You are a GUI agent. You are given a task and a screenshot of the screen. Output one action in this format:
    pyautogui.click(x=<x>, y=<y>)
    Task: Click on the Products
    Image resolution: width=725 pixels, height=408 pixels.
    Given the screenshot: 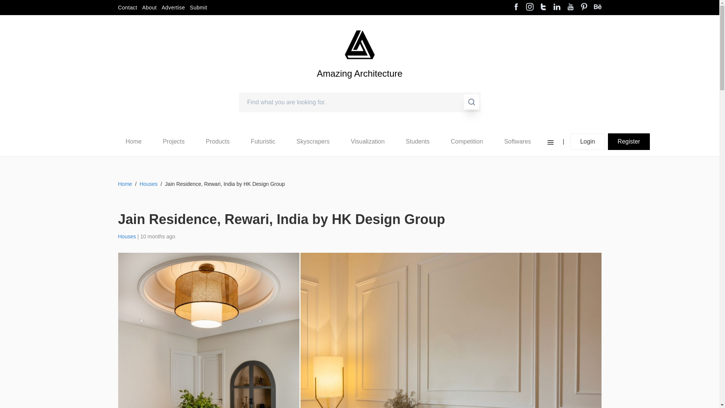 What is the action you would take?
    pyautogui.click(x=217, y=141)
    